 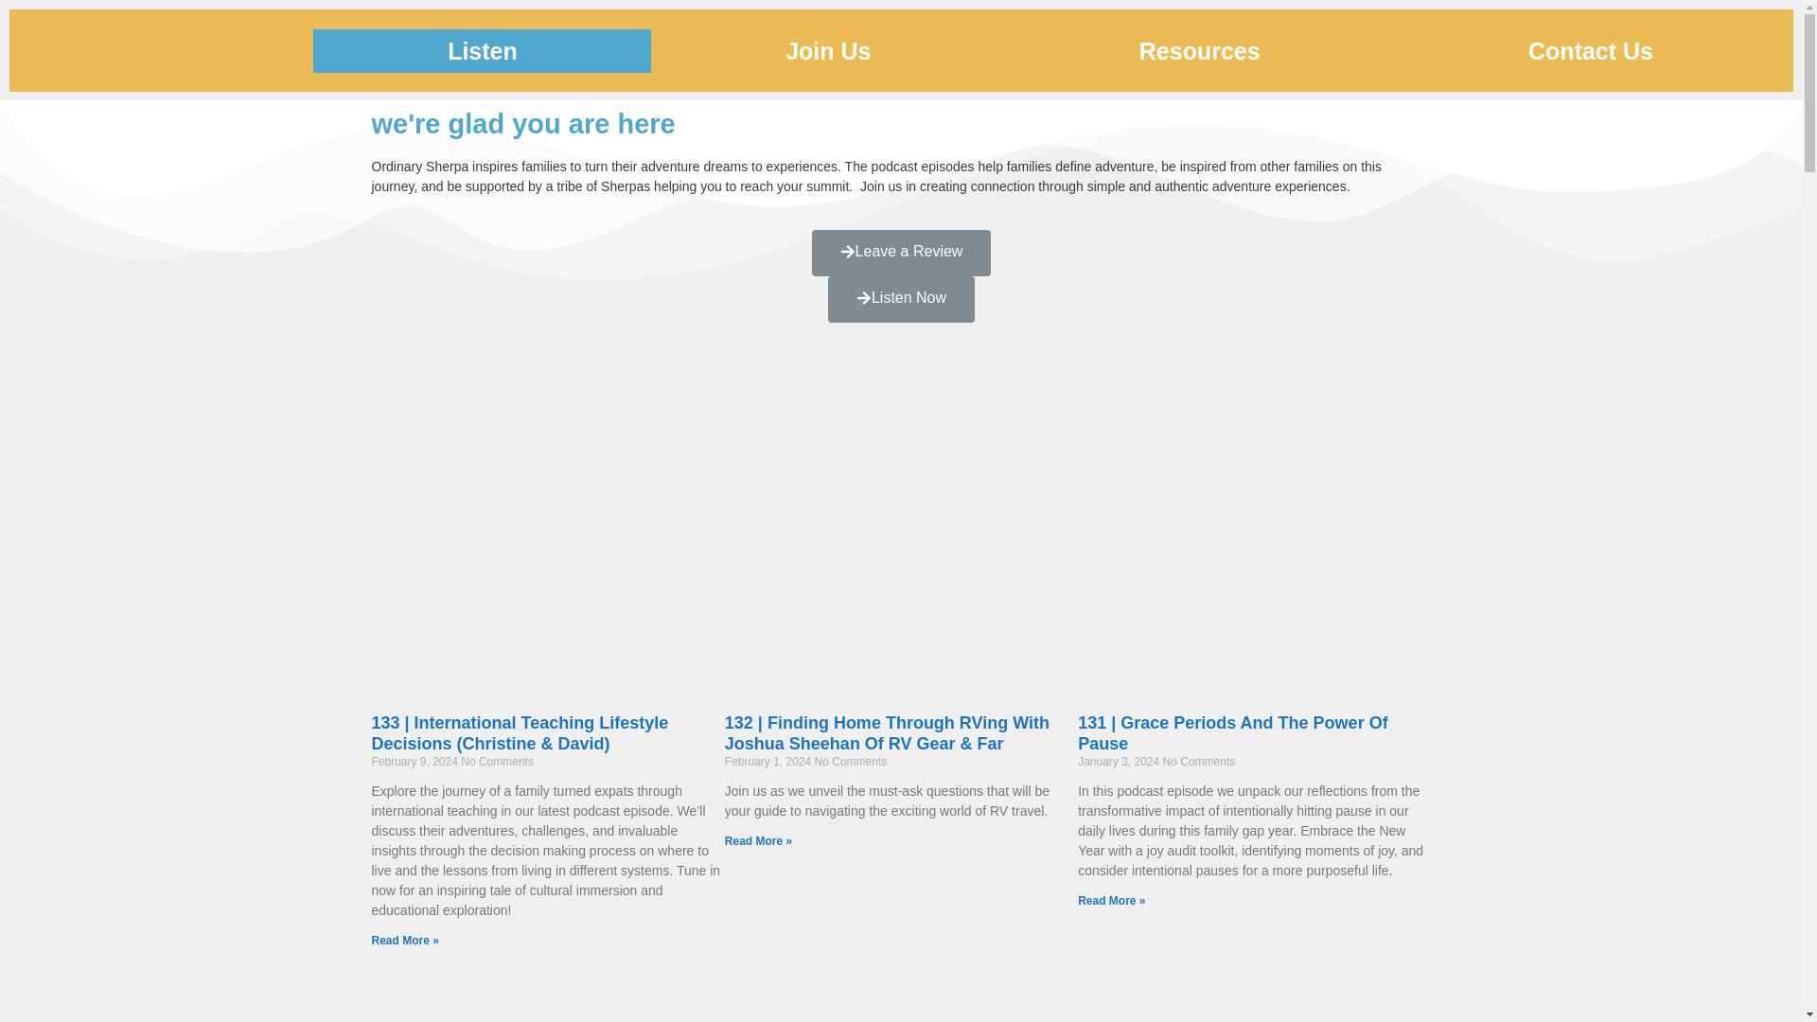 What do you see at coordinates (901, 299) in the screenshot?
I see `Listen Now` at bounding box center [901, 299].